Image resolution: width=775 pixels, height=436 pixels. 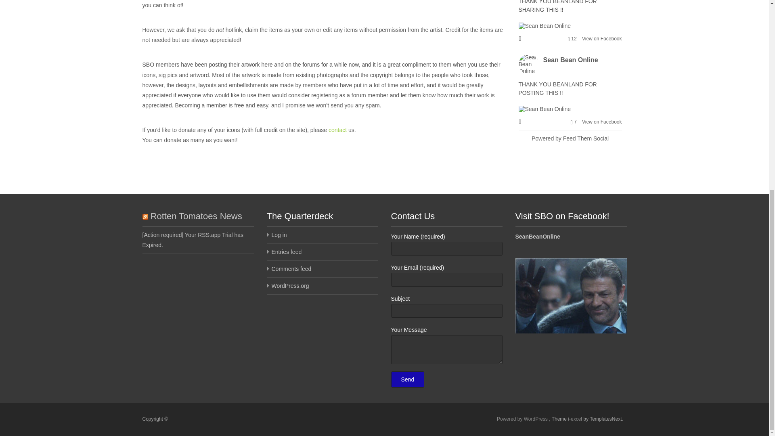 What do you see at coordinates (521, 39) in the screenshot?
I see `Social Share Options` at bounding box center [521, 39].